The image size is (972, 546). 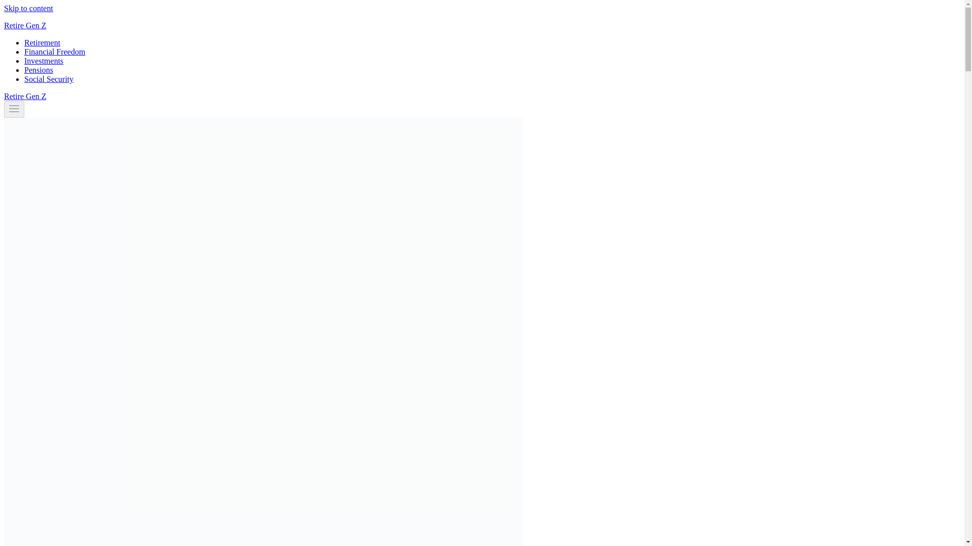 I want to click on Retirement, so click(x=43, y=42).